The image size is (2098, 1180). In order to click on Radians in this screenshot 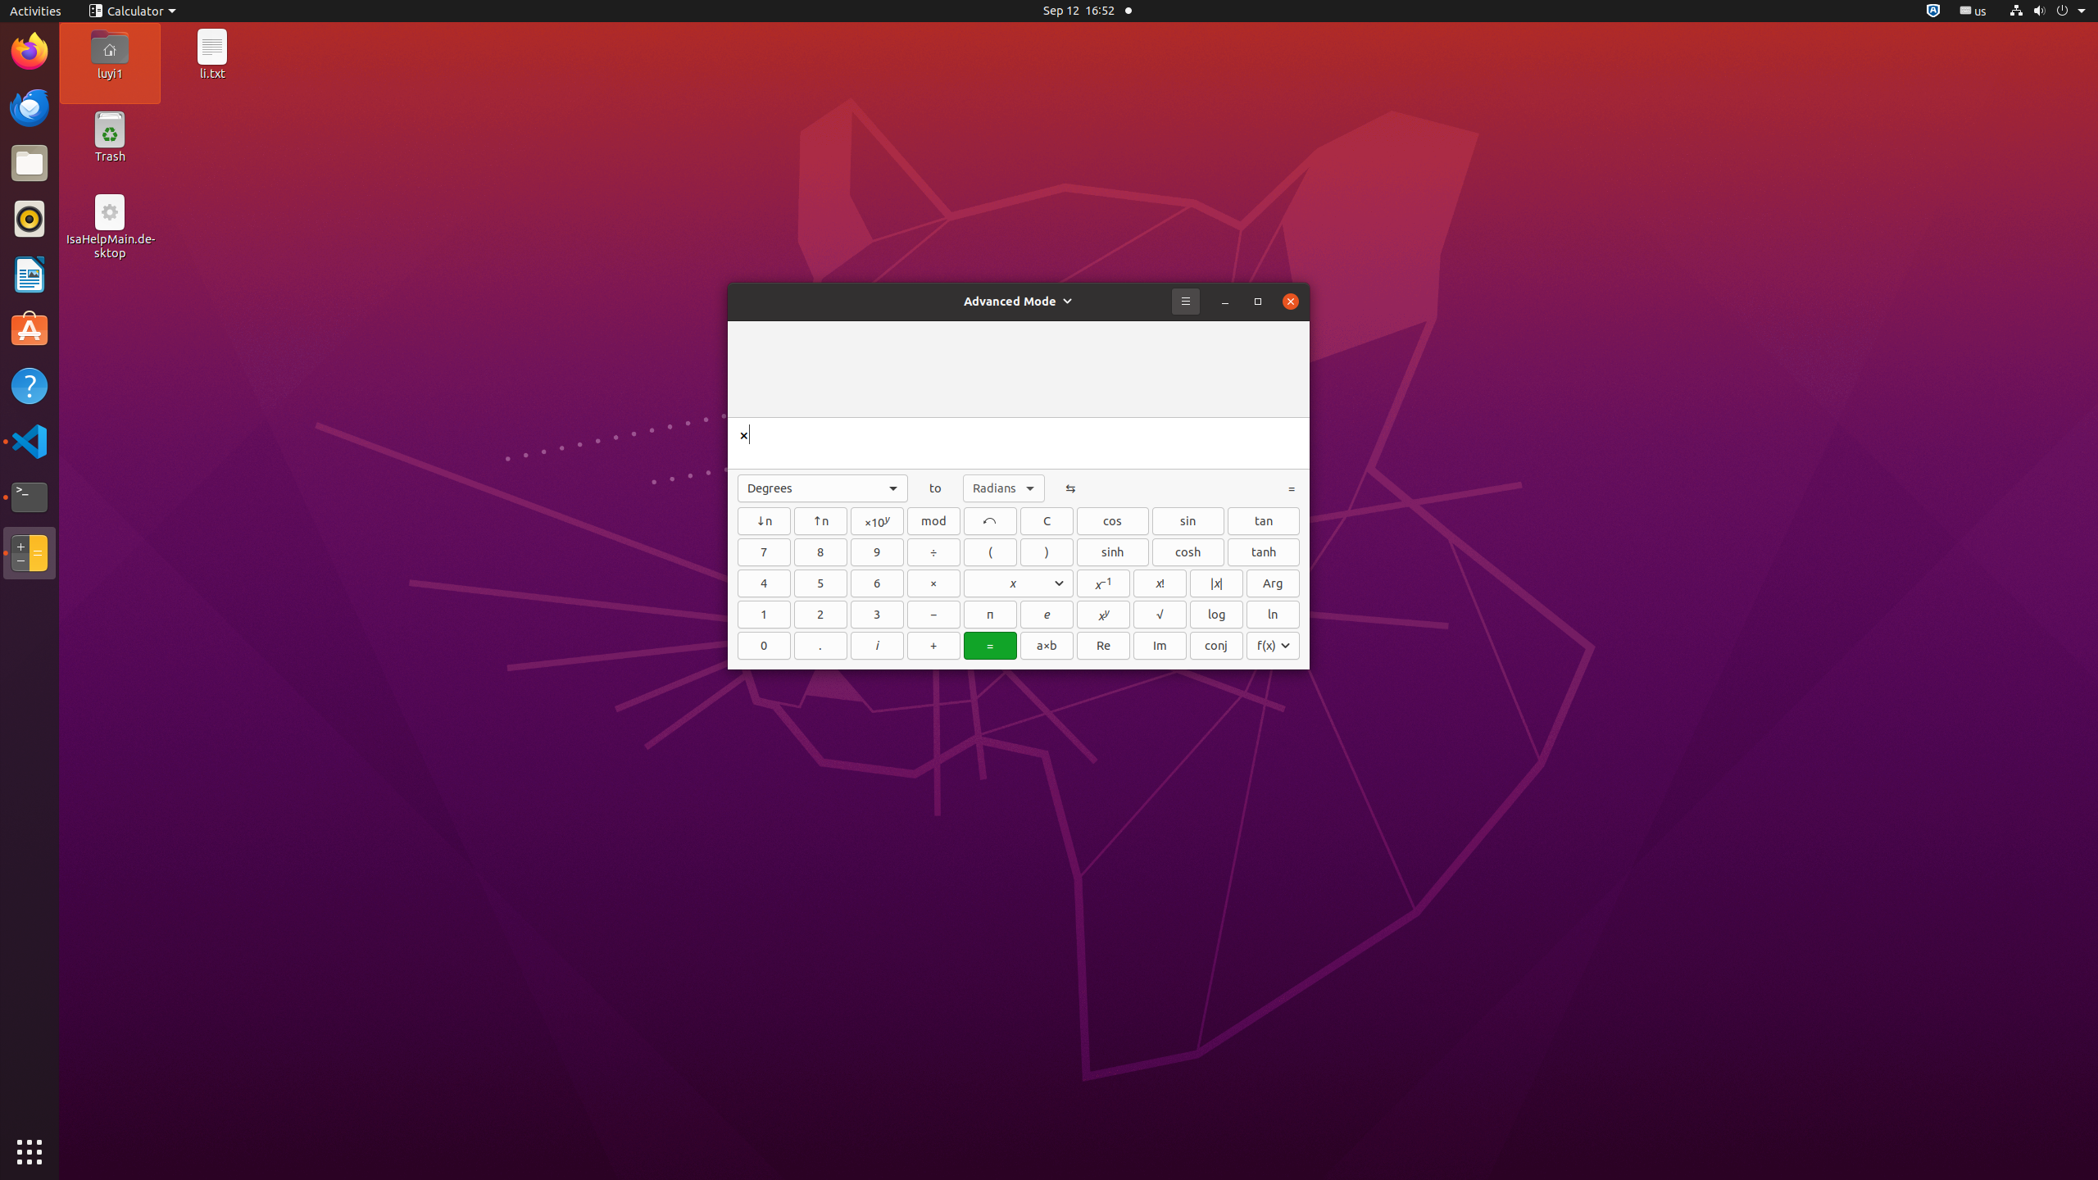, I will do `click(1004, 488)`.